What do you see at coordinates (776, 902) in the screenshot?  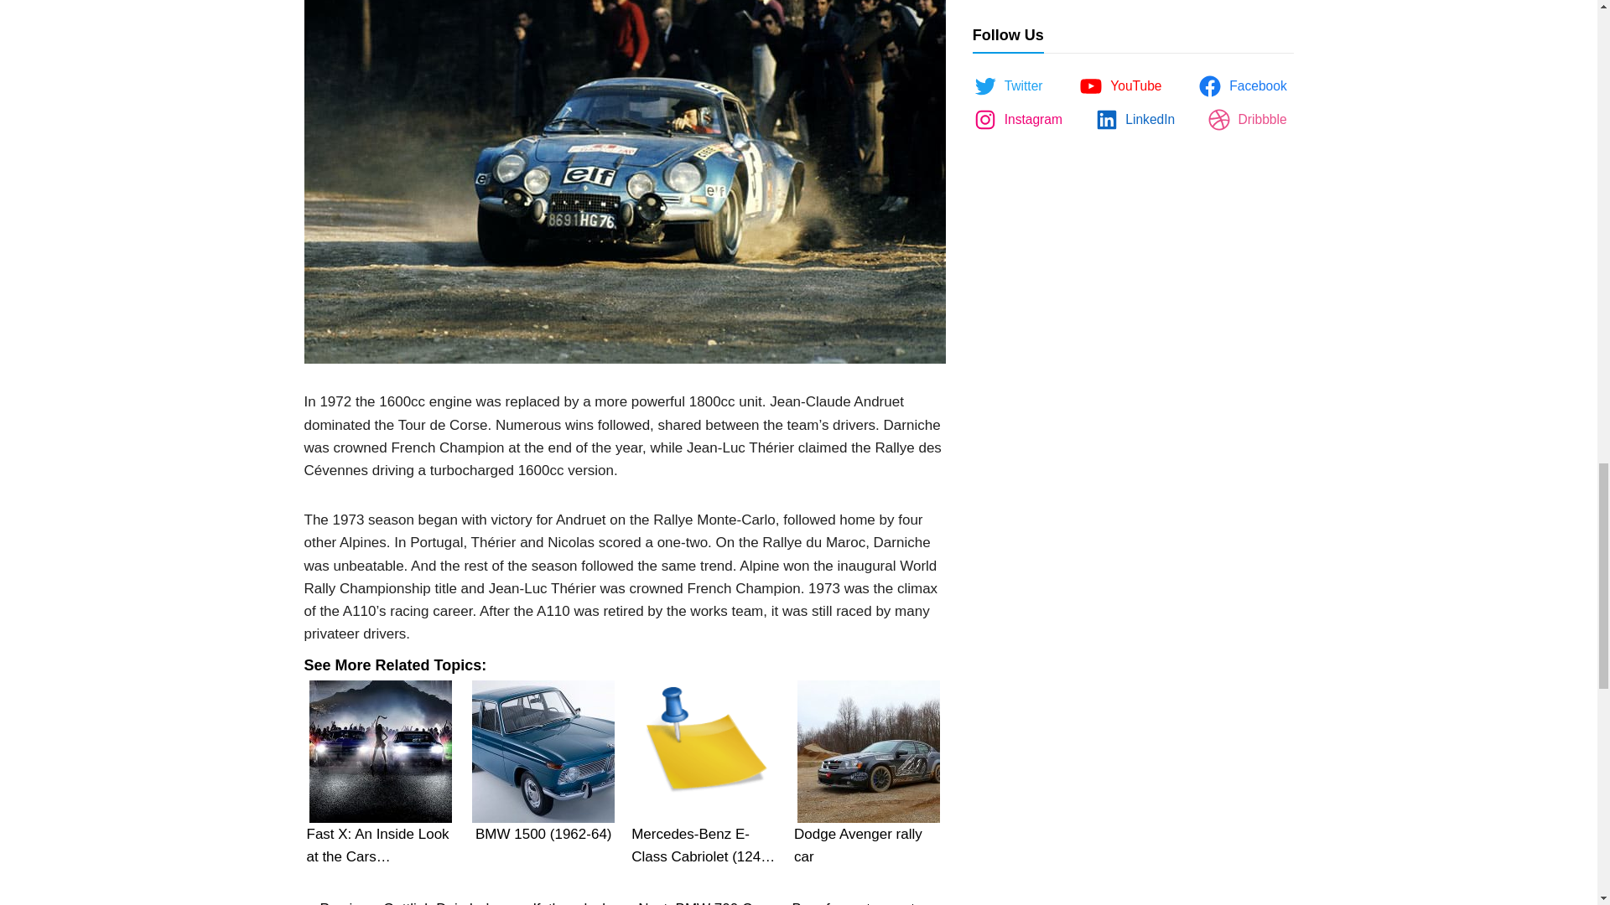 I see `Next: BMW 700 Coupe: Born for motorsport` at bounding box center [776, 902].